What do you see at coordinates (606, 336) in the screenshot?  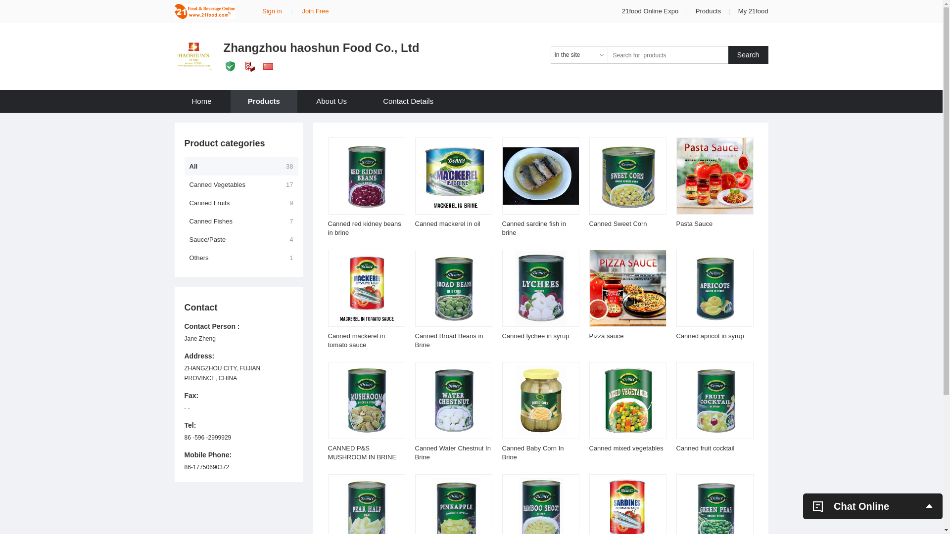 I see `Pizza sauce` at bounding box center [606, 336].